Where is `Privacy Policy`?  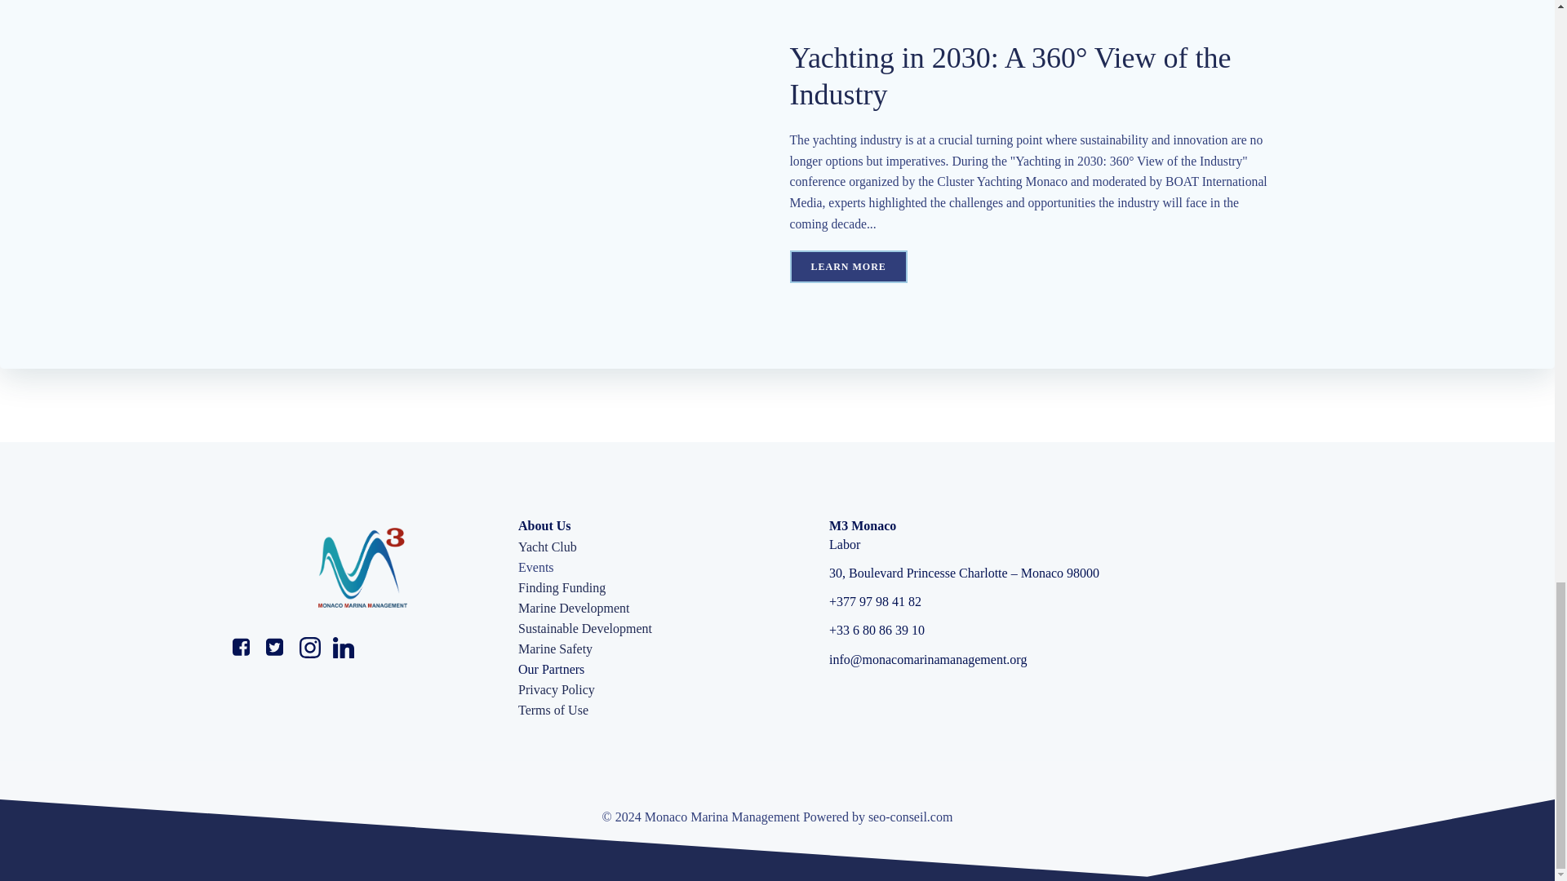 Privacy Policy is located at coordinates (557, 689).